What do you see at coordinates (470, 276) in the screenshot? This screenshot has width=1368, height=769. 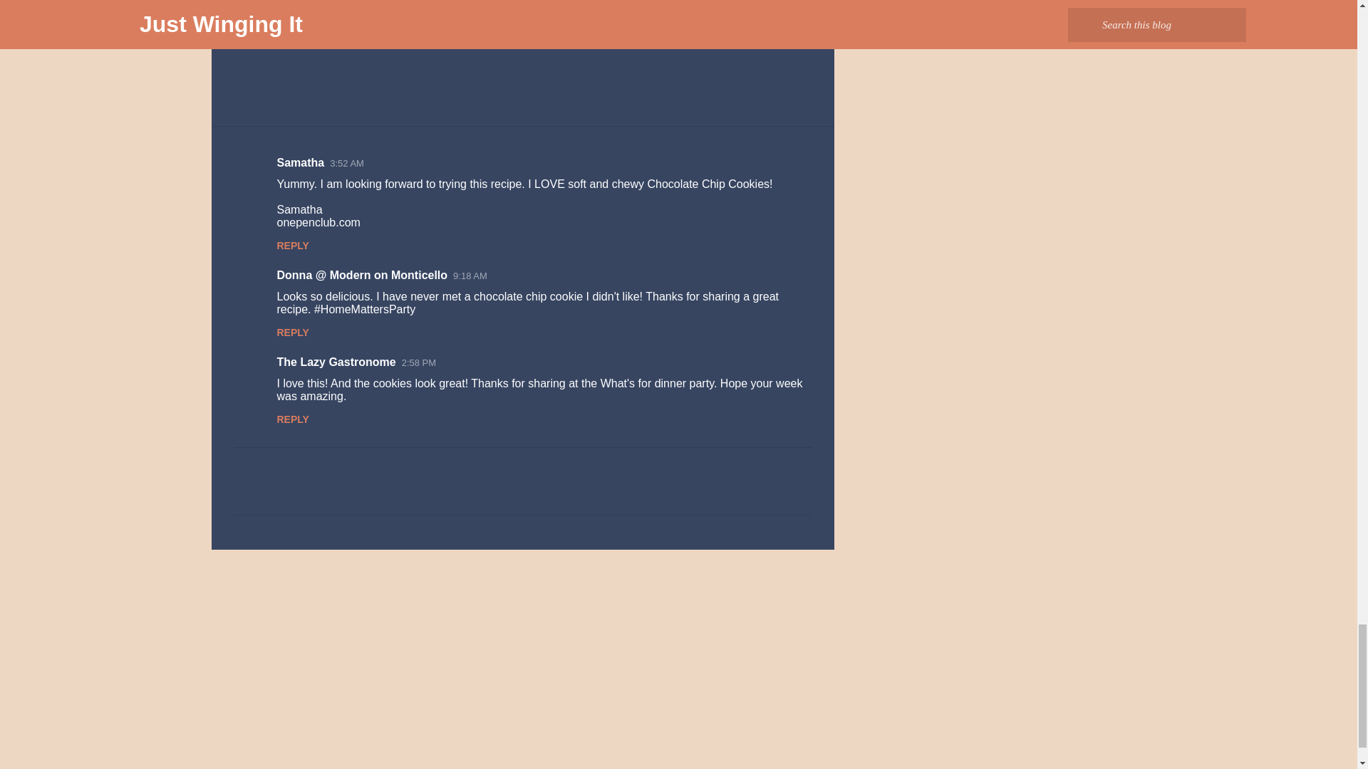 I see `9:18 AM` at bounding box center [470, 276].